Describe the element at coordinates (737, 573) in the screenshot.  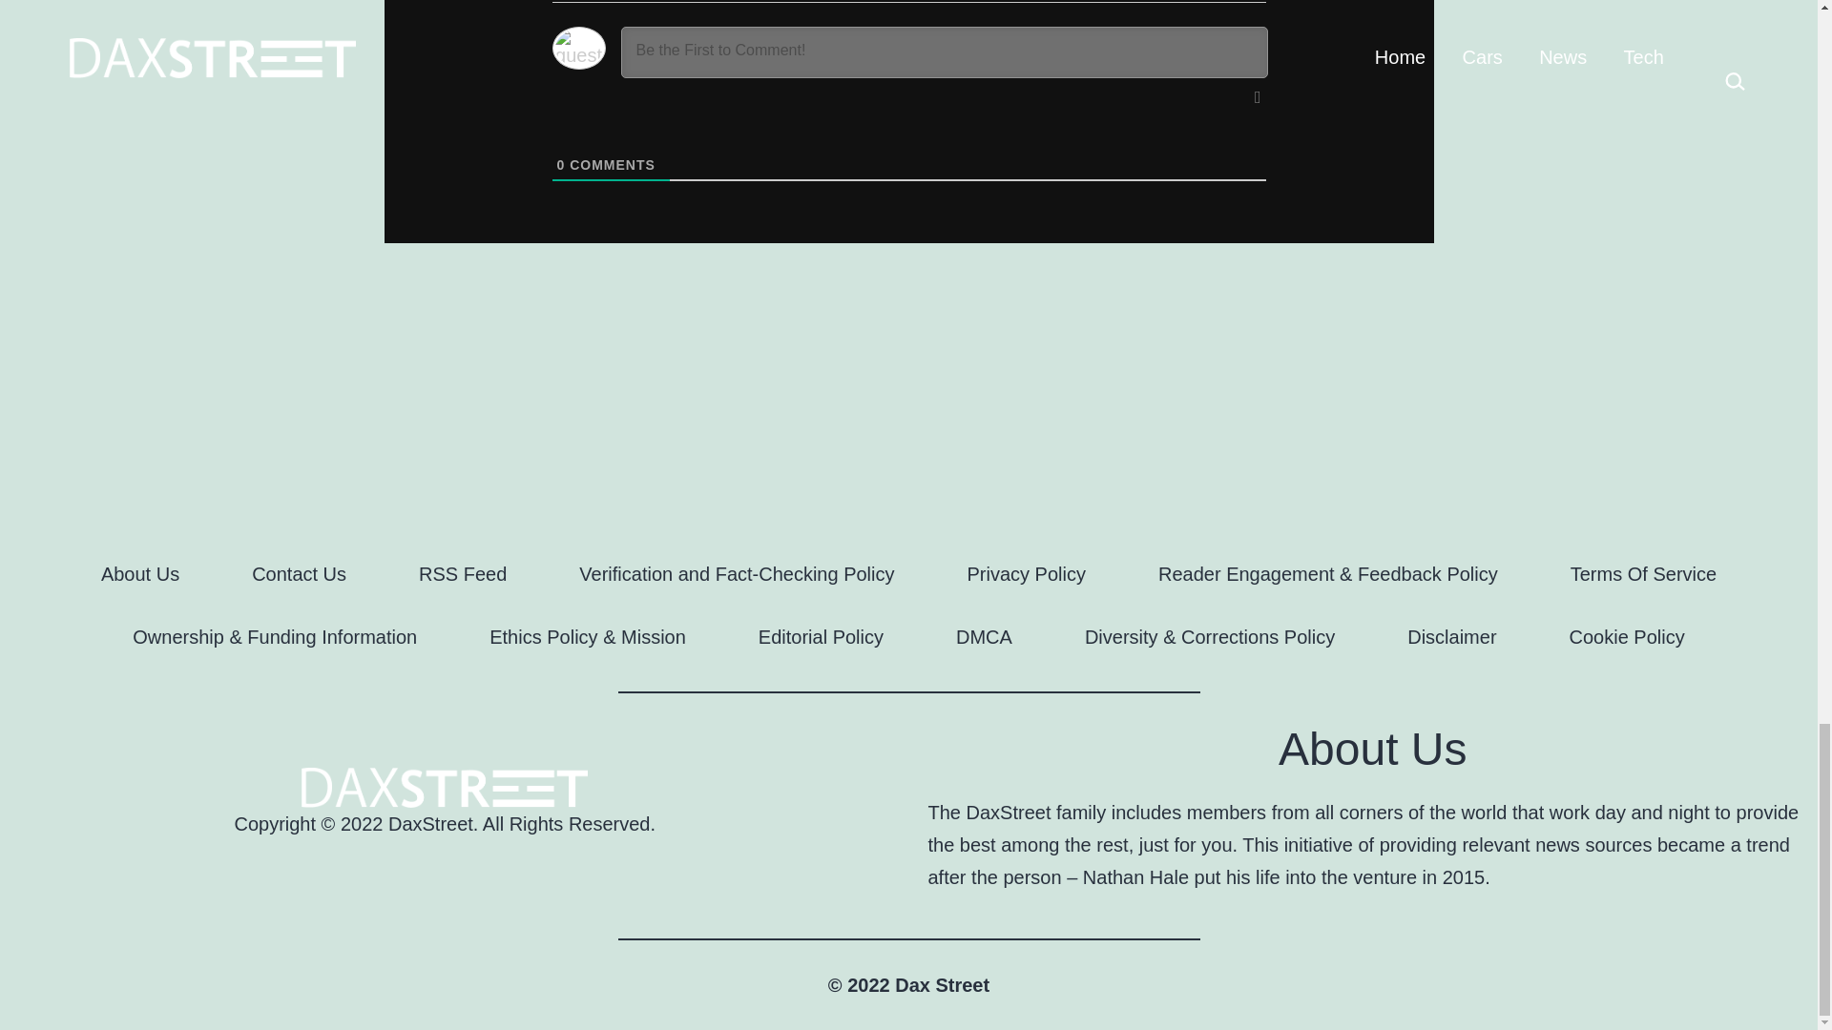
I see `Verification and Fact-Checking Policy` at that location.